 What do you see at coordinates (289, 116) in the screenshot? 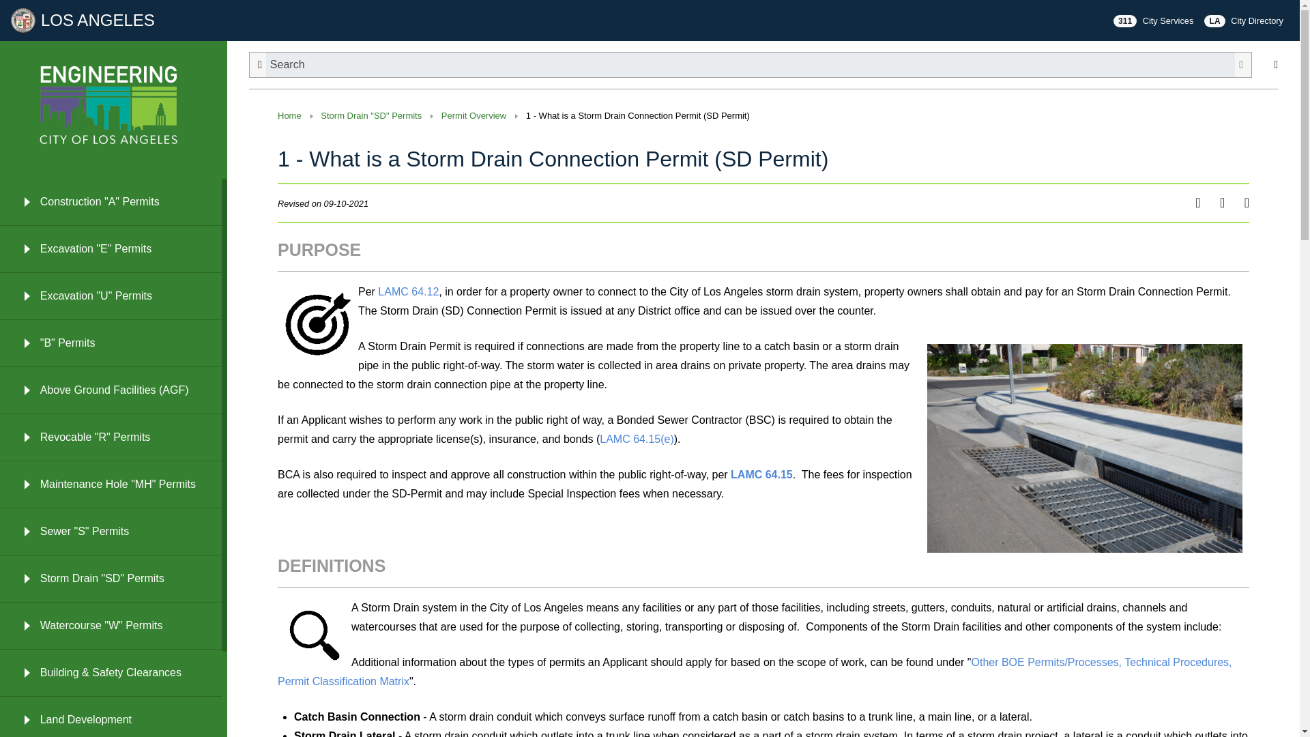
I see `Home` at bounding box center [289, 116].